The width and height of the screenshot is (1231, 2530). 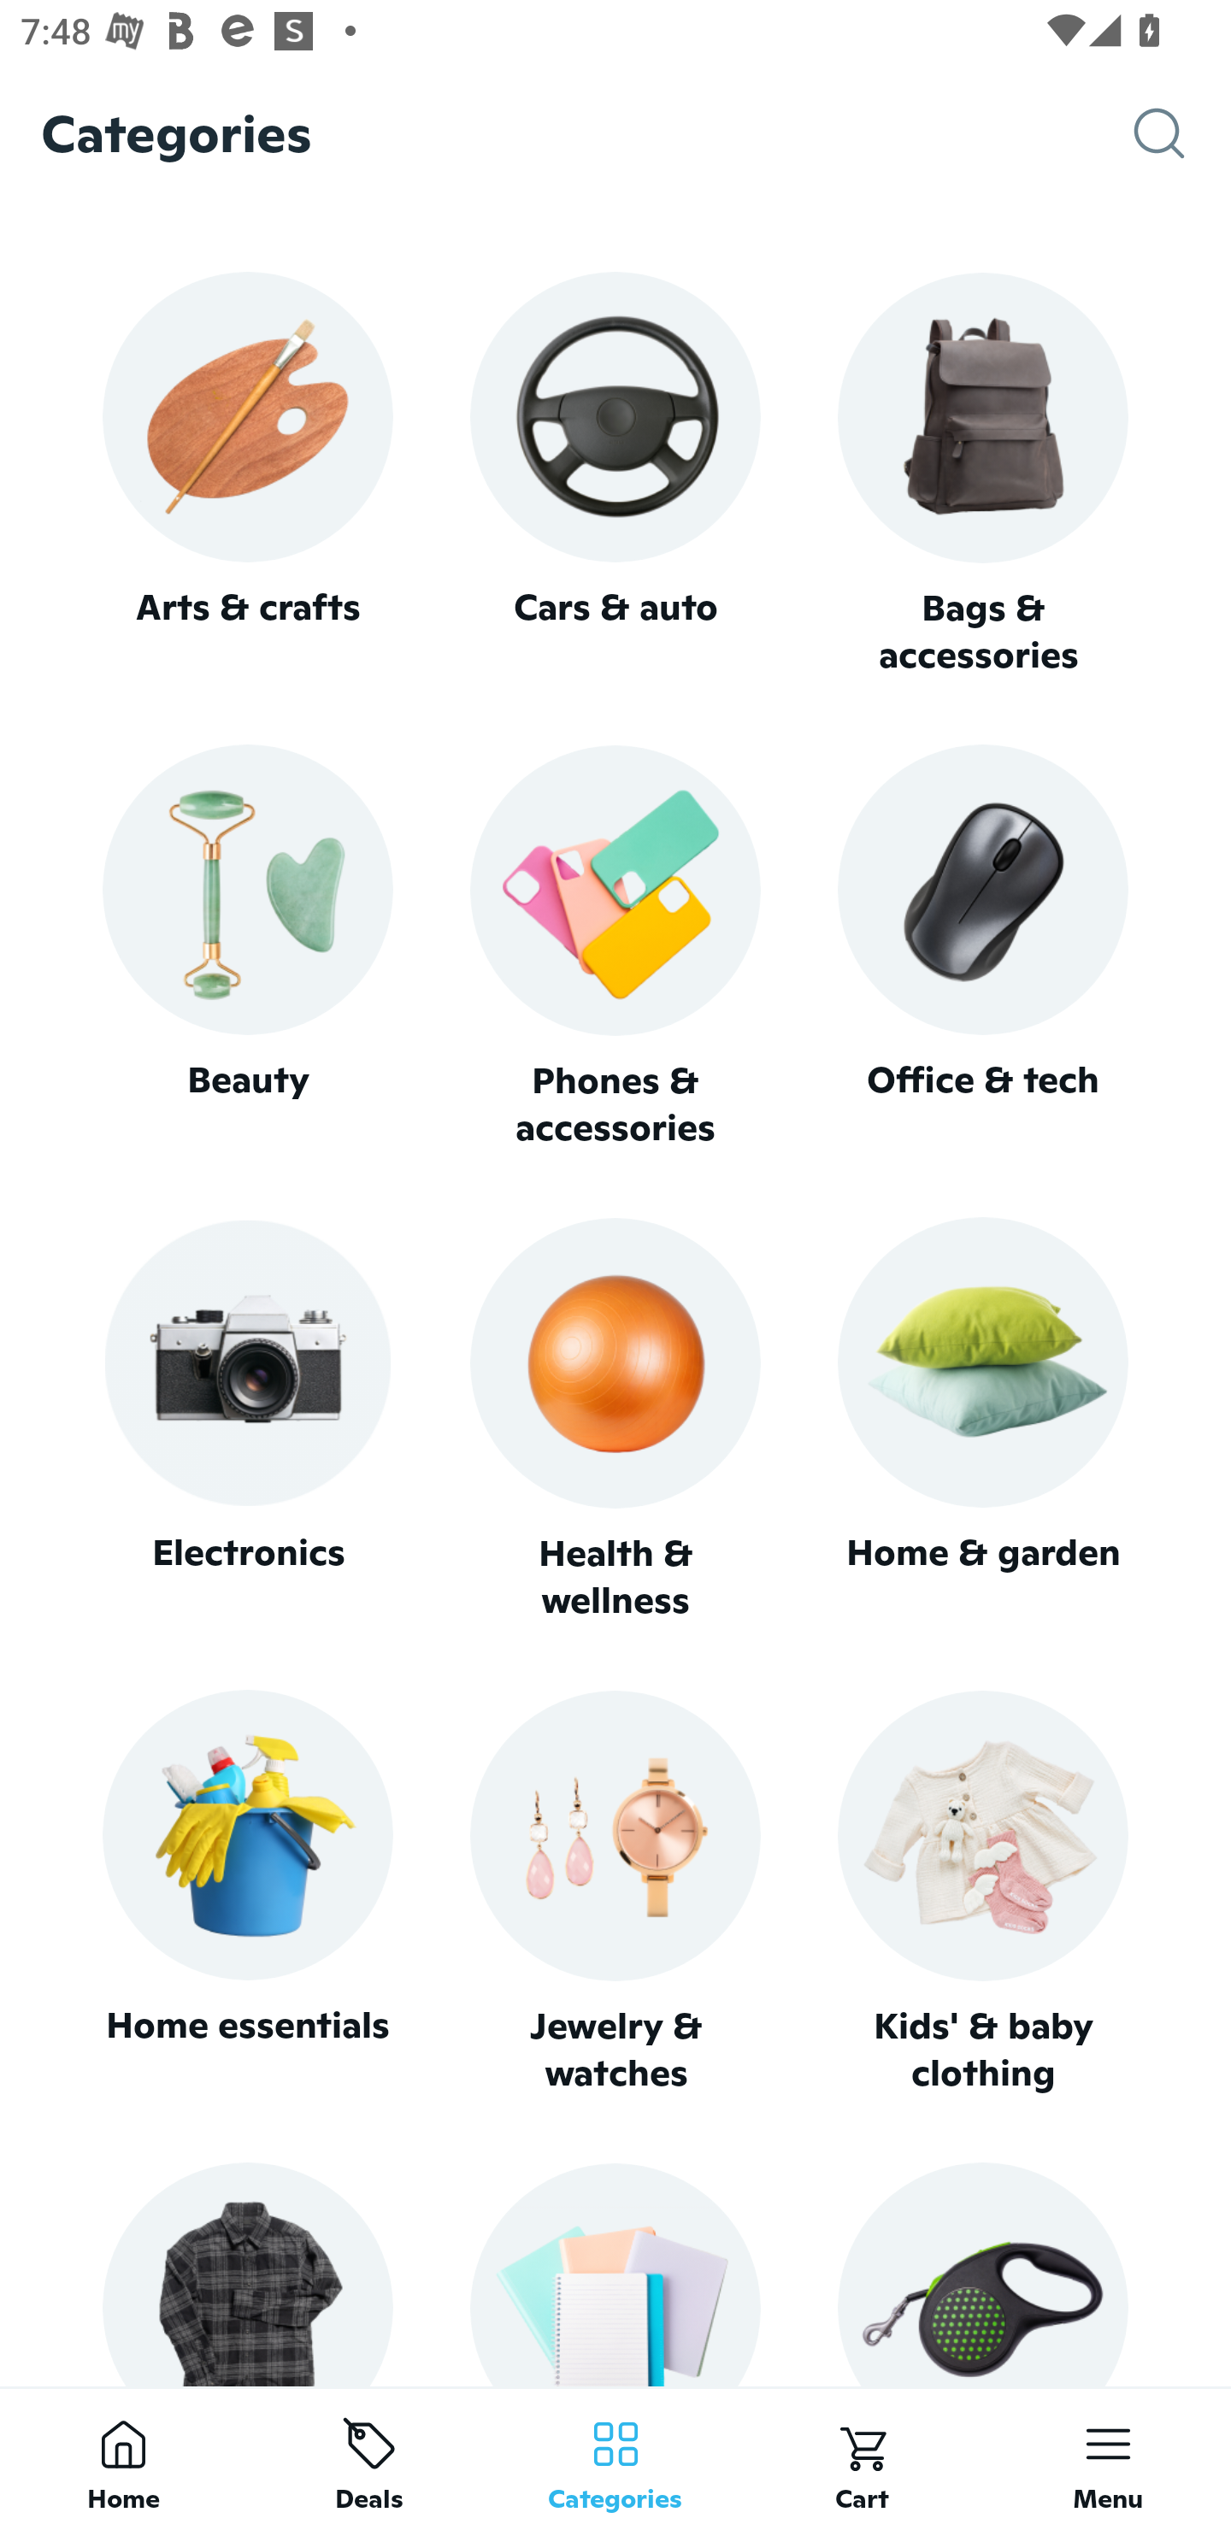 What do you see at coordinates (369, 2458) in the screenshot?
I see `Deals` at bounding box center [369, 2458].